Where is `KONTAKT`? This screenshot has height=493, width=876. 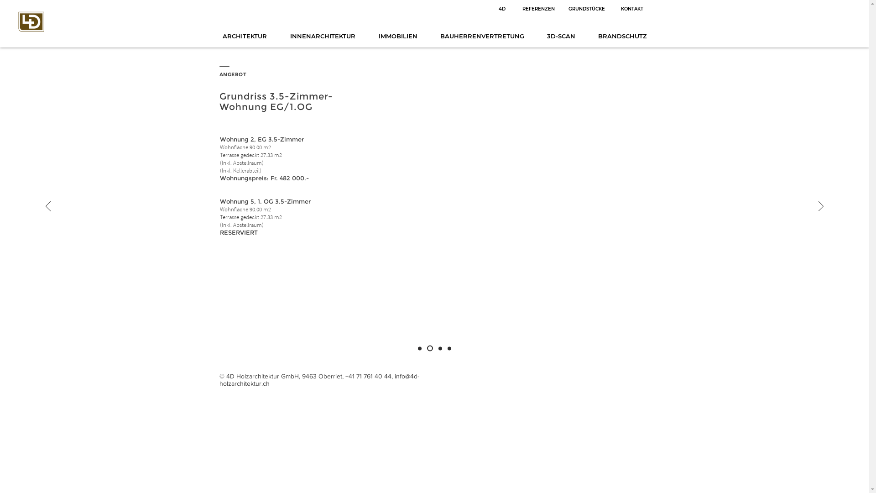
KONTAKT is located at coordinates (632, 9).